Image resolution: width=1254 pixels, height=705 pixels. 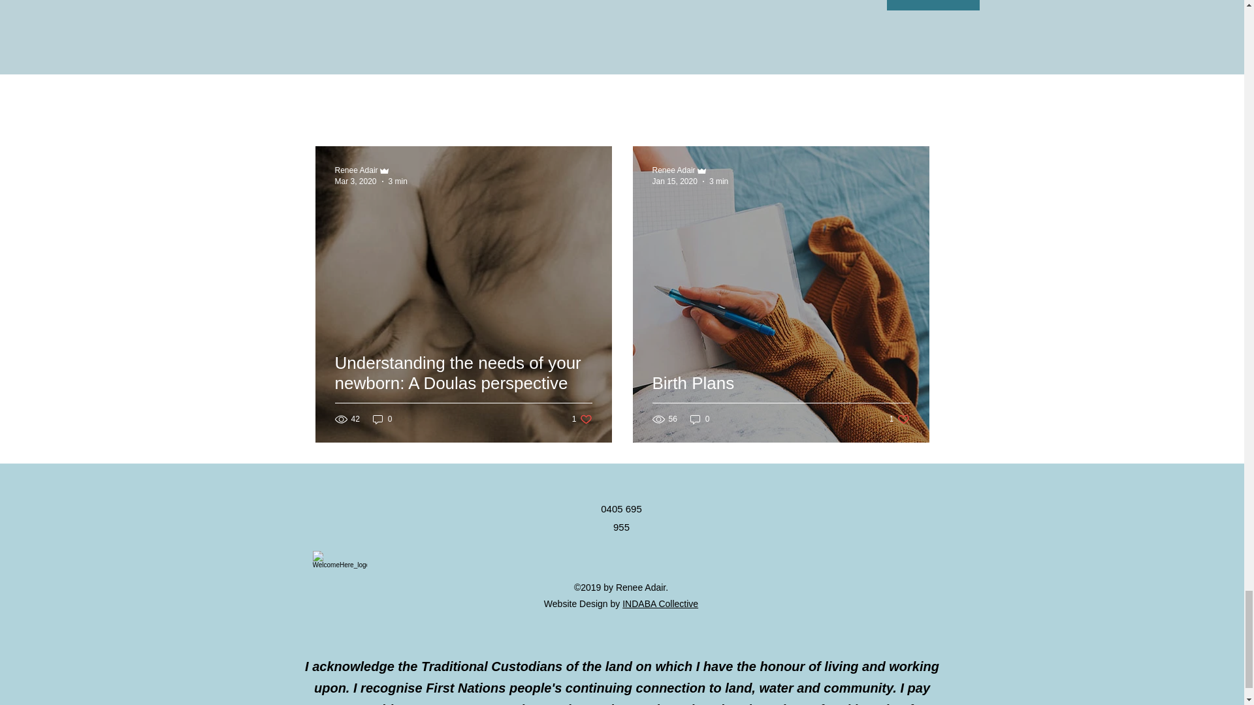 What do you see at coordinates (660, 603) in the screenshot?
I see `3 min` at bounding box center [660, 603].